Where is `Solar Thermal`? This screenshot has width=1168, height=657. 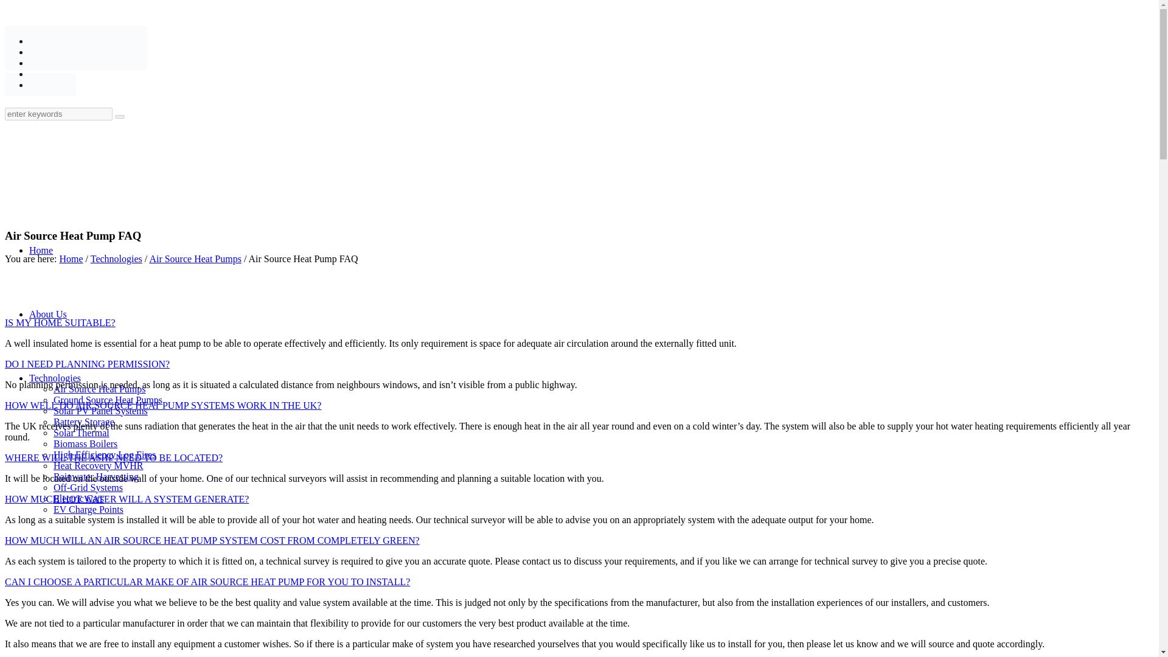
Solar Thermal is located at coordinates (82, 432).